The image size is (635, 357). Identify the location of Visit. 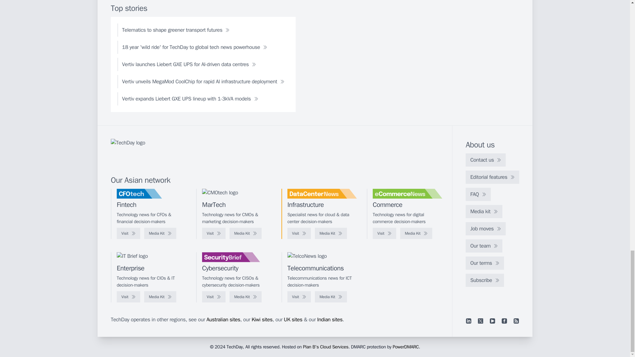
(384, 233).